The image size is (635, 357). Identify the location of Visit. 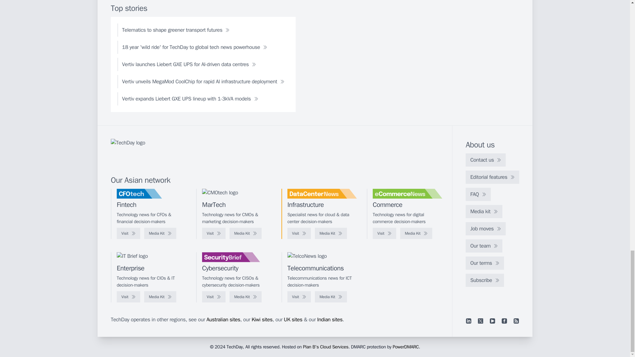
(384, 233).